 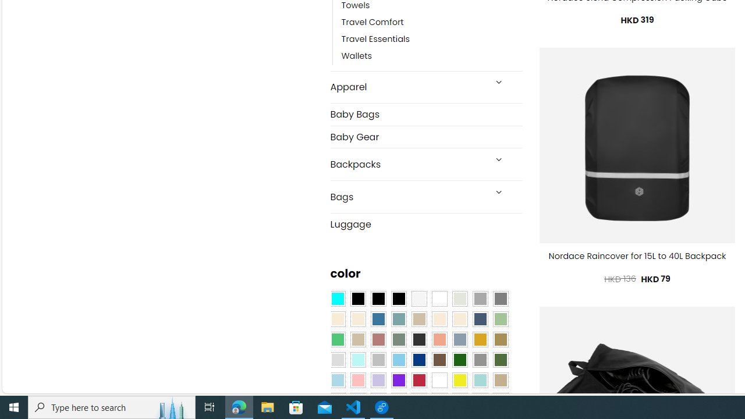 I want to click on Gold, so click(x=480, y=339).